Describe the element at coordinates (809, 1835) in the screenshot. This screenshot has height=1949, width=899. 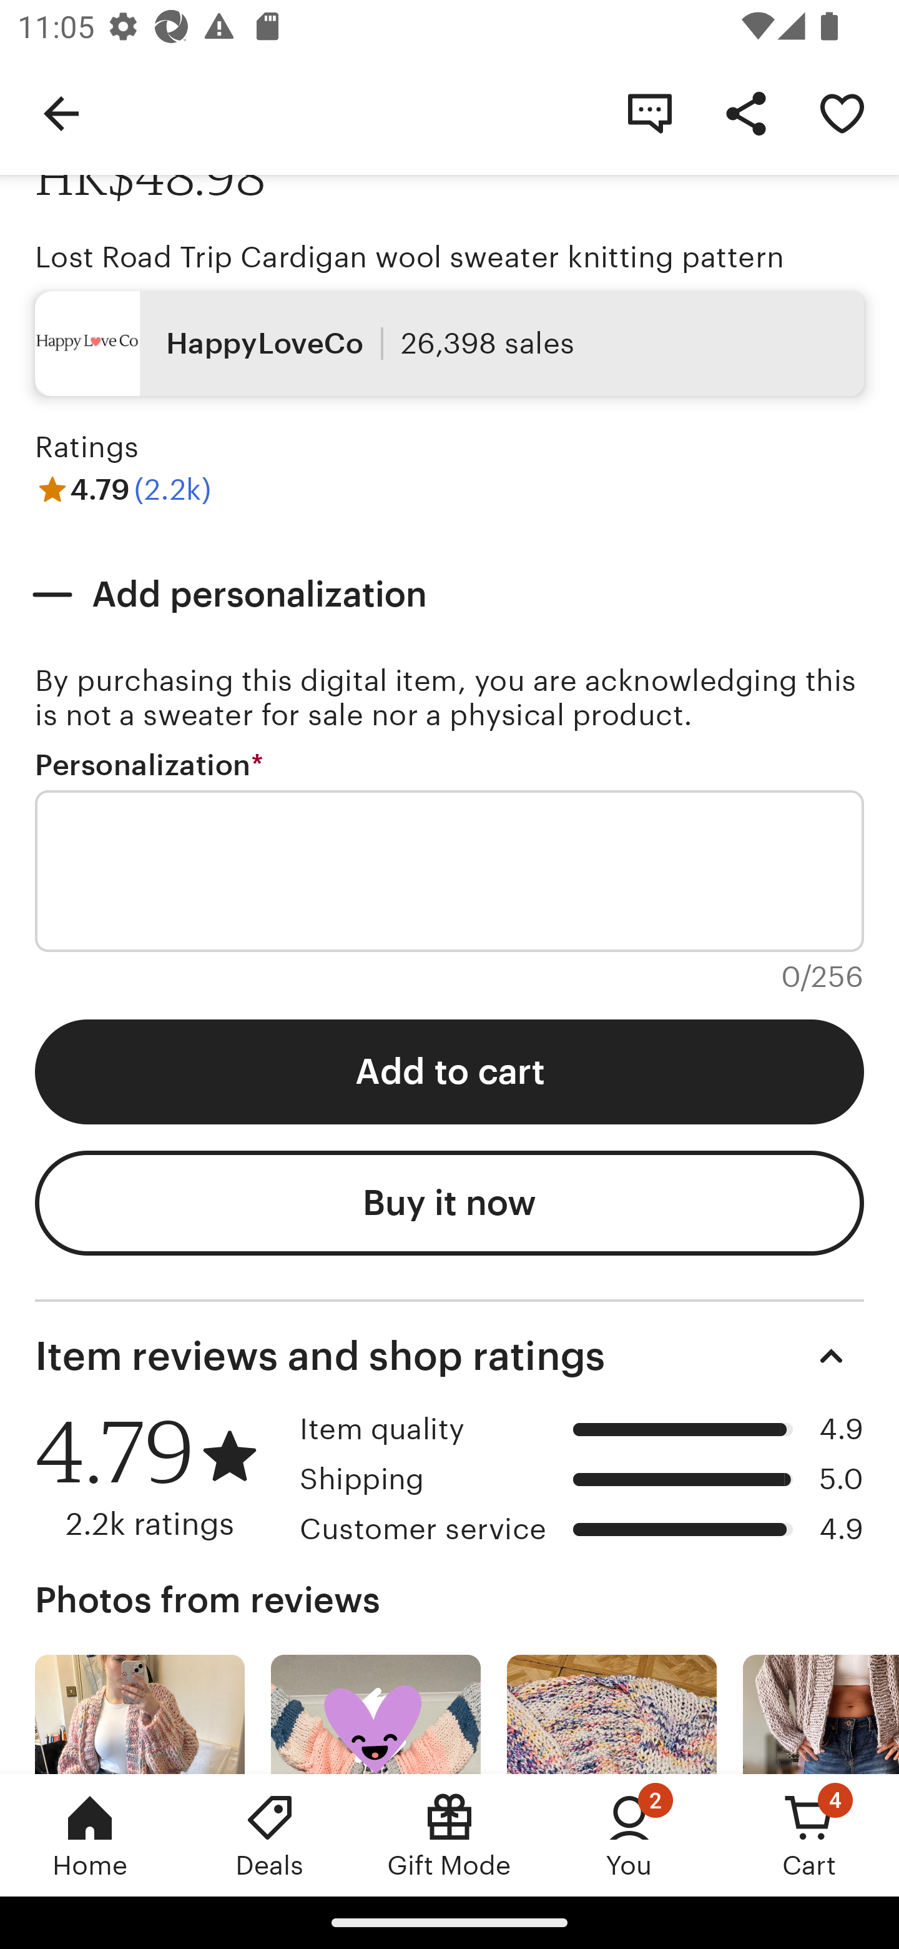
I see `Cart, 4 new notifications Cart` at that location.